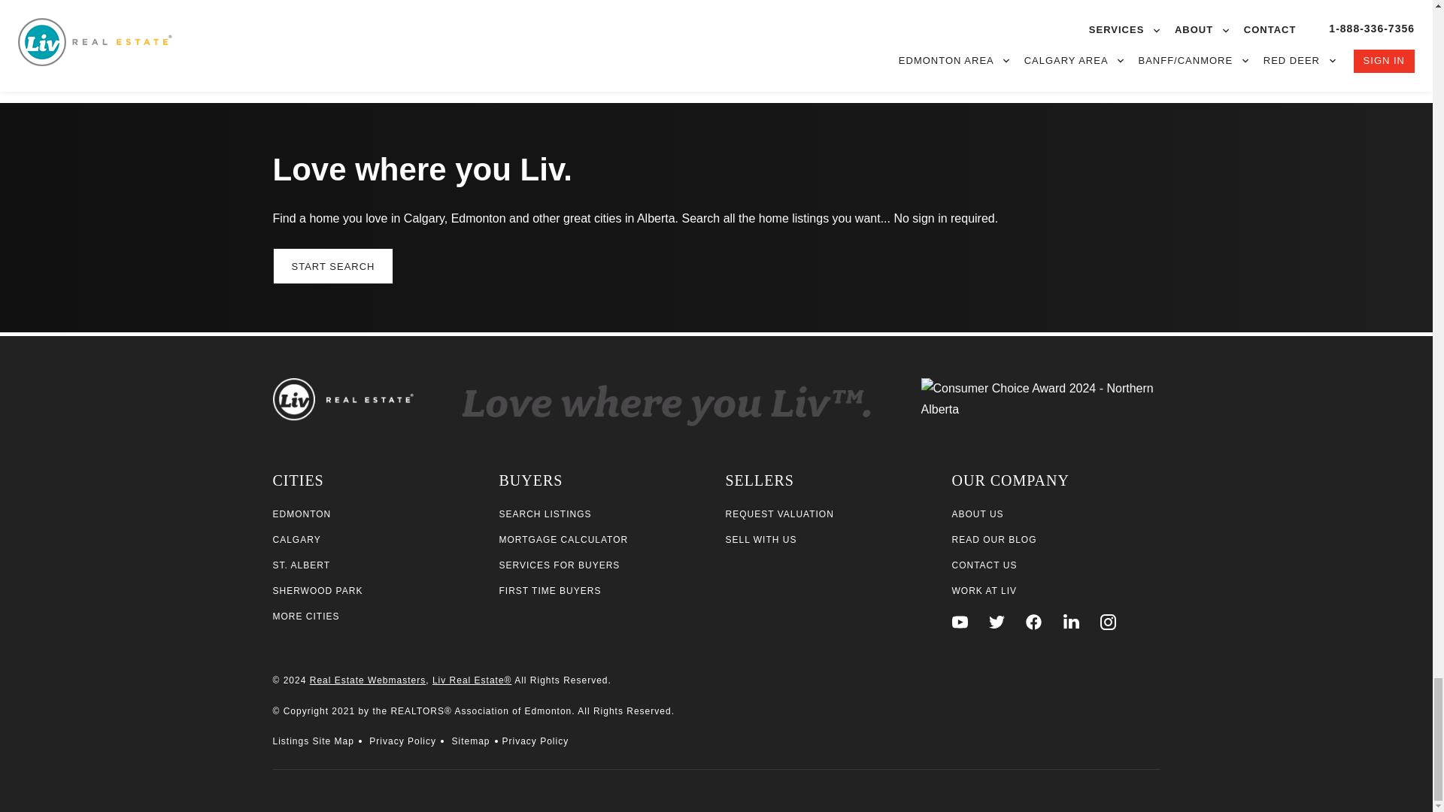 The height and width of the screenshot is (812, 1444). What do you see at coordinates (1041, 406) in the screenshot?
I see `Consumer Choice Award 2023 - Northern Alberta` at bounding box center [1041, 406].